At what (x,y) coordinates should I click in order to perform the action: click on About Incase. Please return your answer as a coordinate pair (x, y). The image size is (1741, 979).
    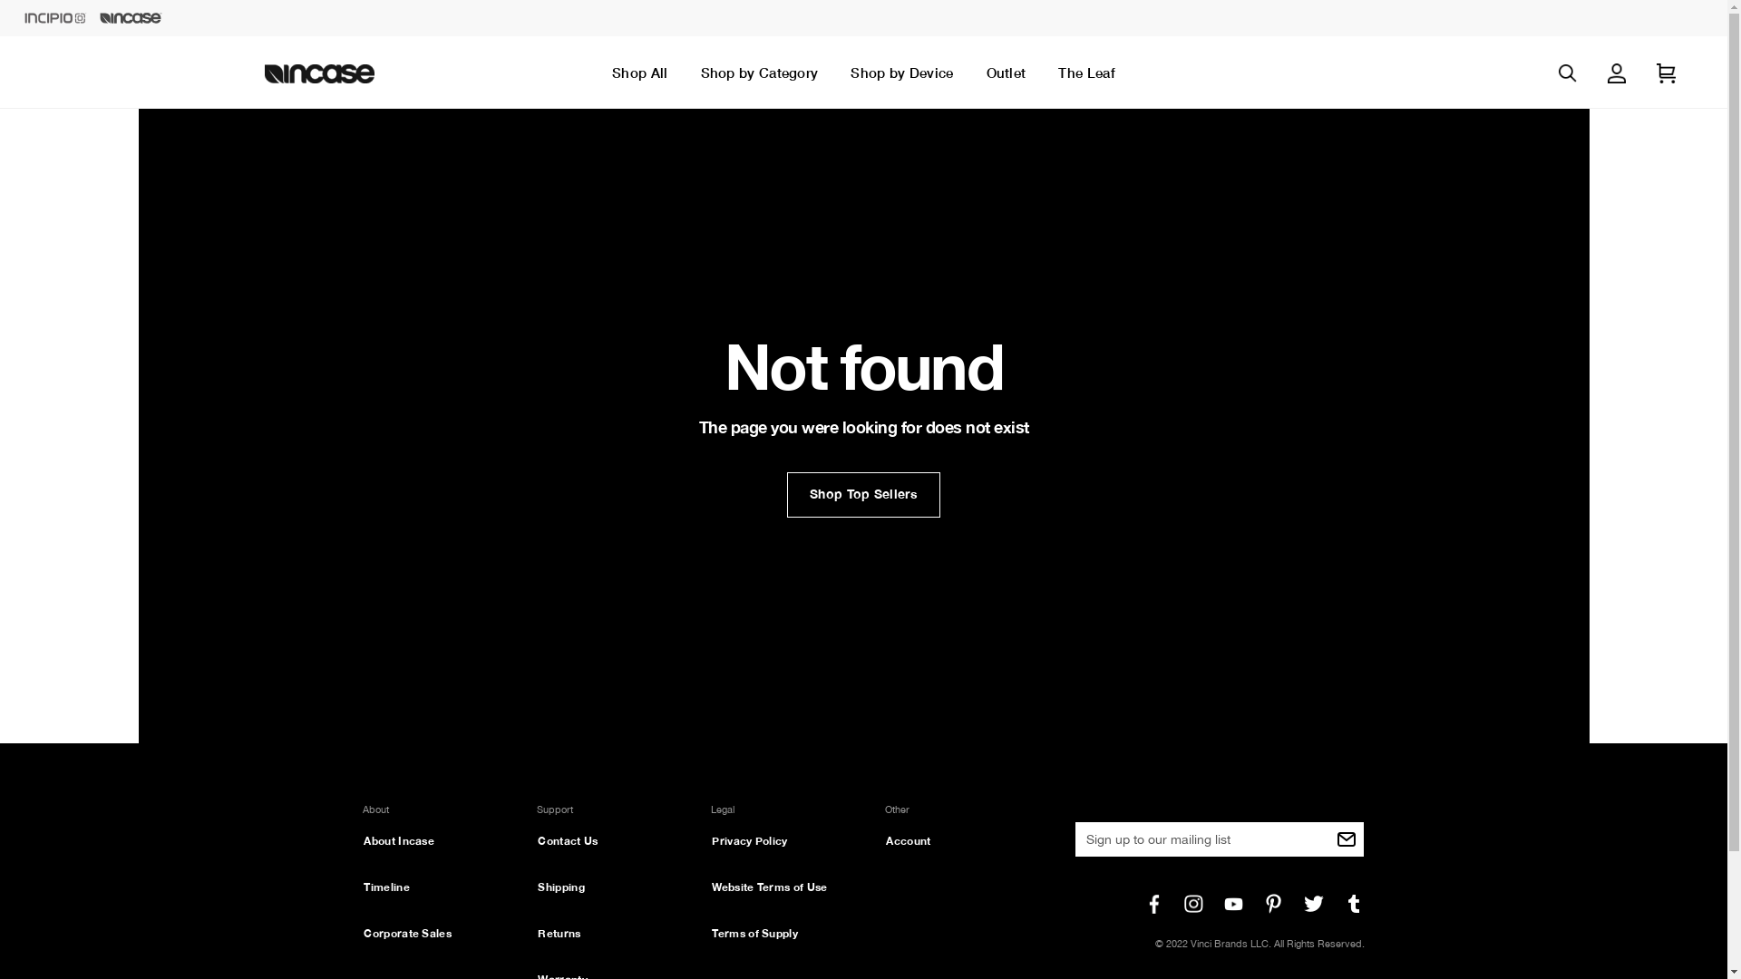
    Looking at the image, I should click on (399, 841).